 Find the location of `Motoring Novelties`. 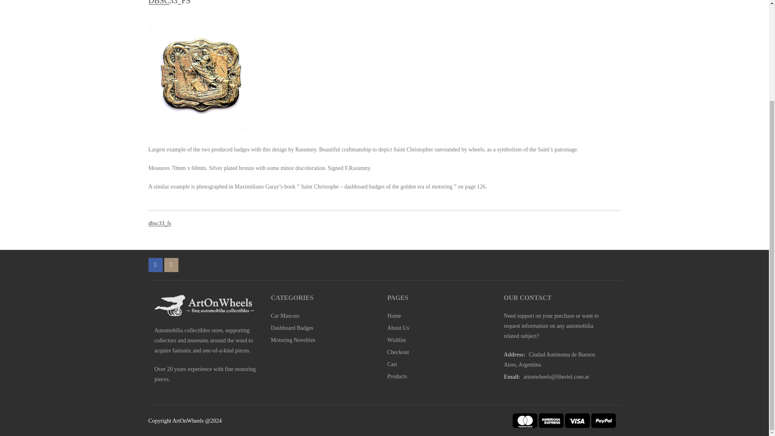

Motoring Novelties is located at coordinates (293, 340).